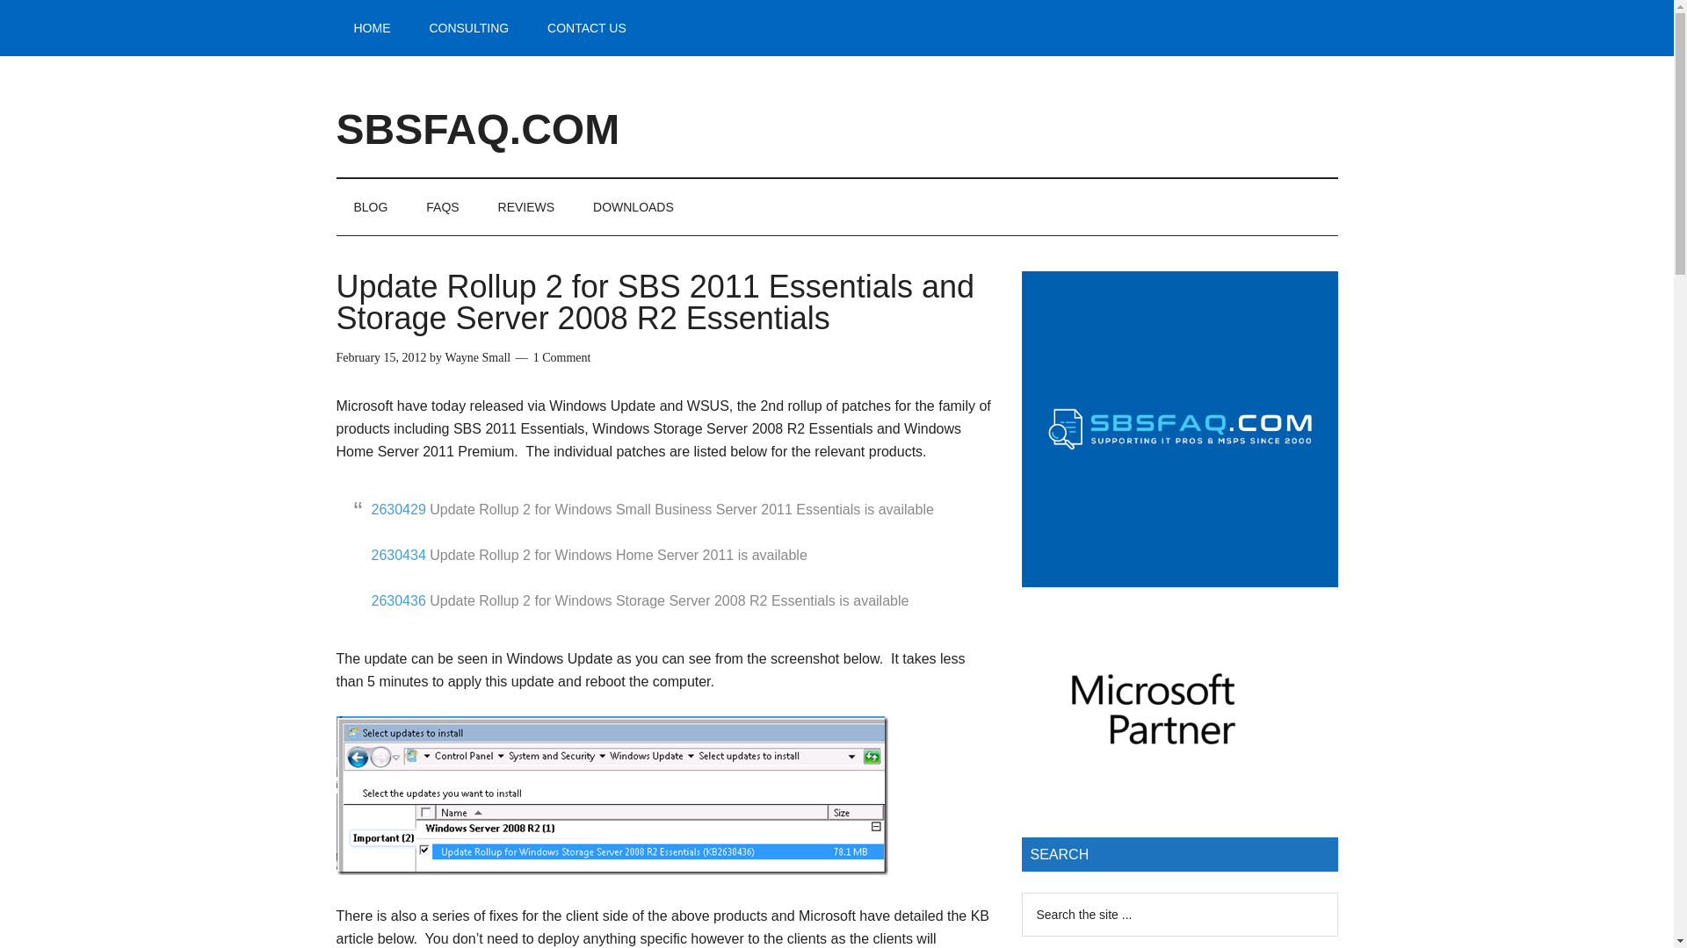 Image resolution: width=1687 pixels, height=948 pixels. Describe the element at coordinates (633, 207) in the screenshot. I see `DOWNLOADS` at that location.